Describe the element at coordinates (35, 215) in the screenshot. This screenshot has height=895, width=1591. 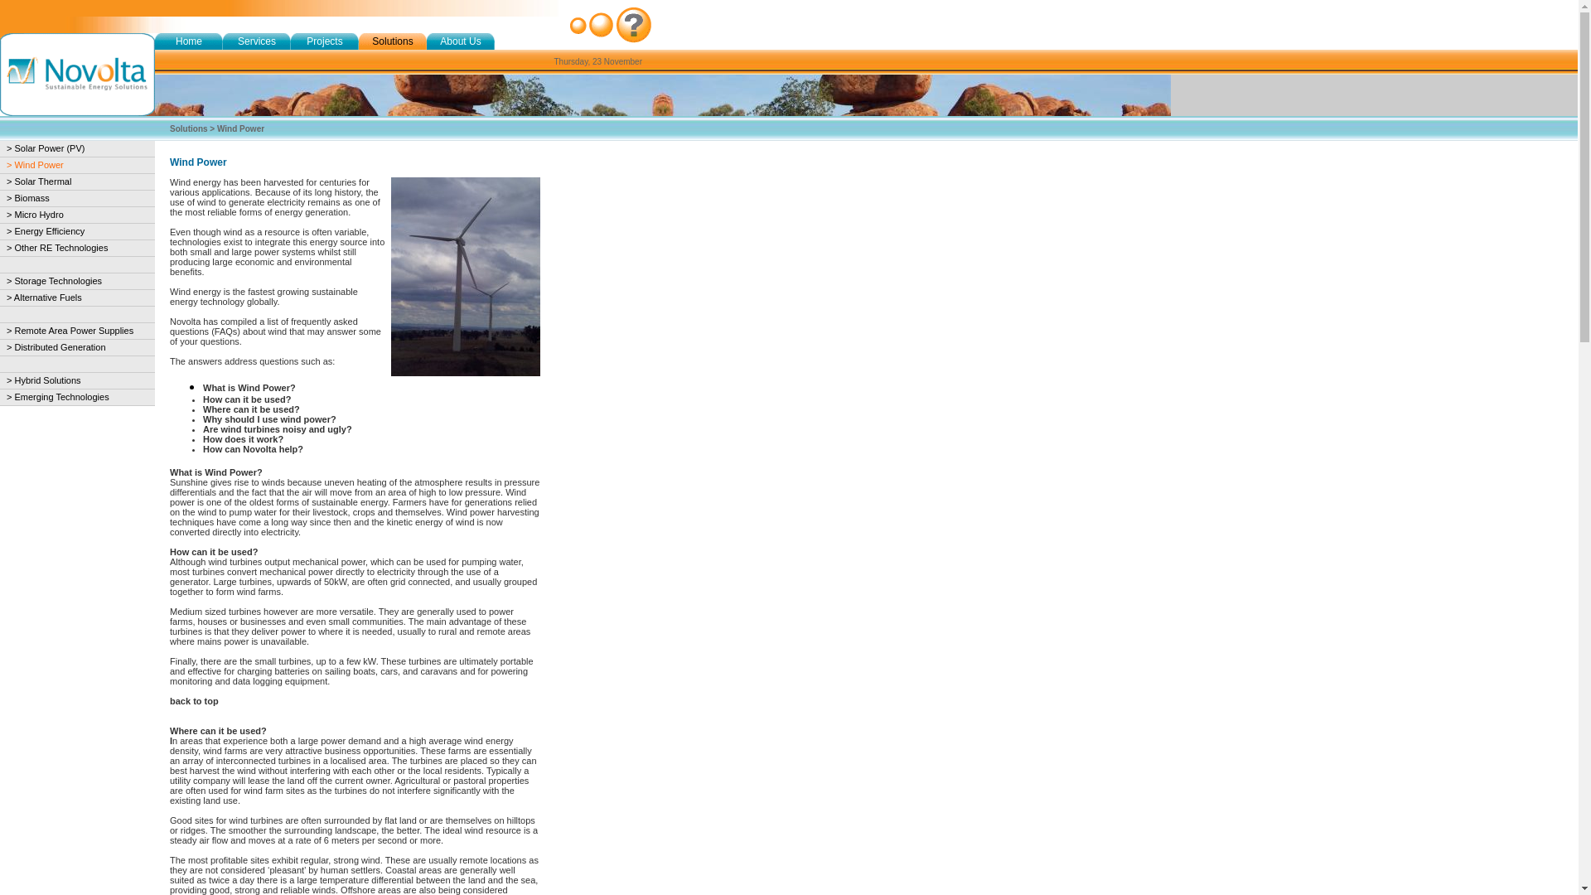
I see `> Micro Hydro` at that location.